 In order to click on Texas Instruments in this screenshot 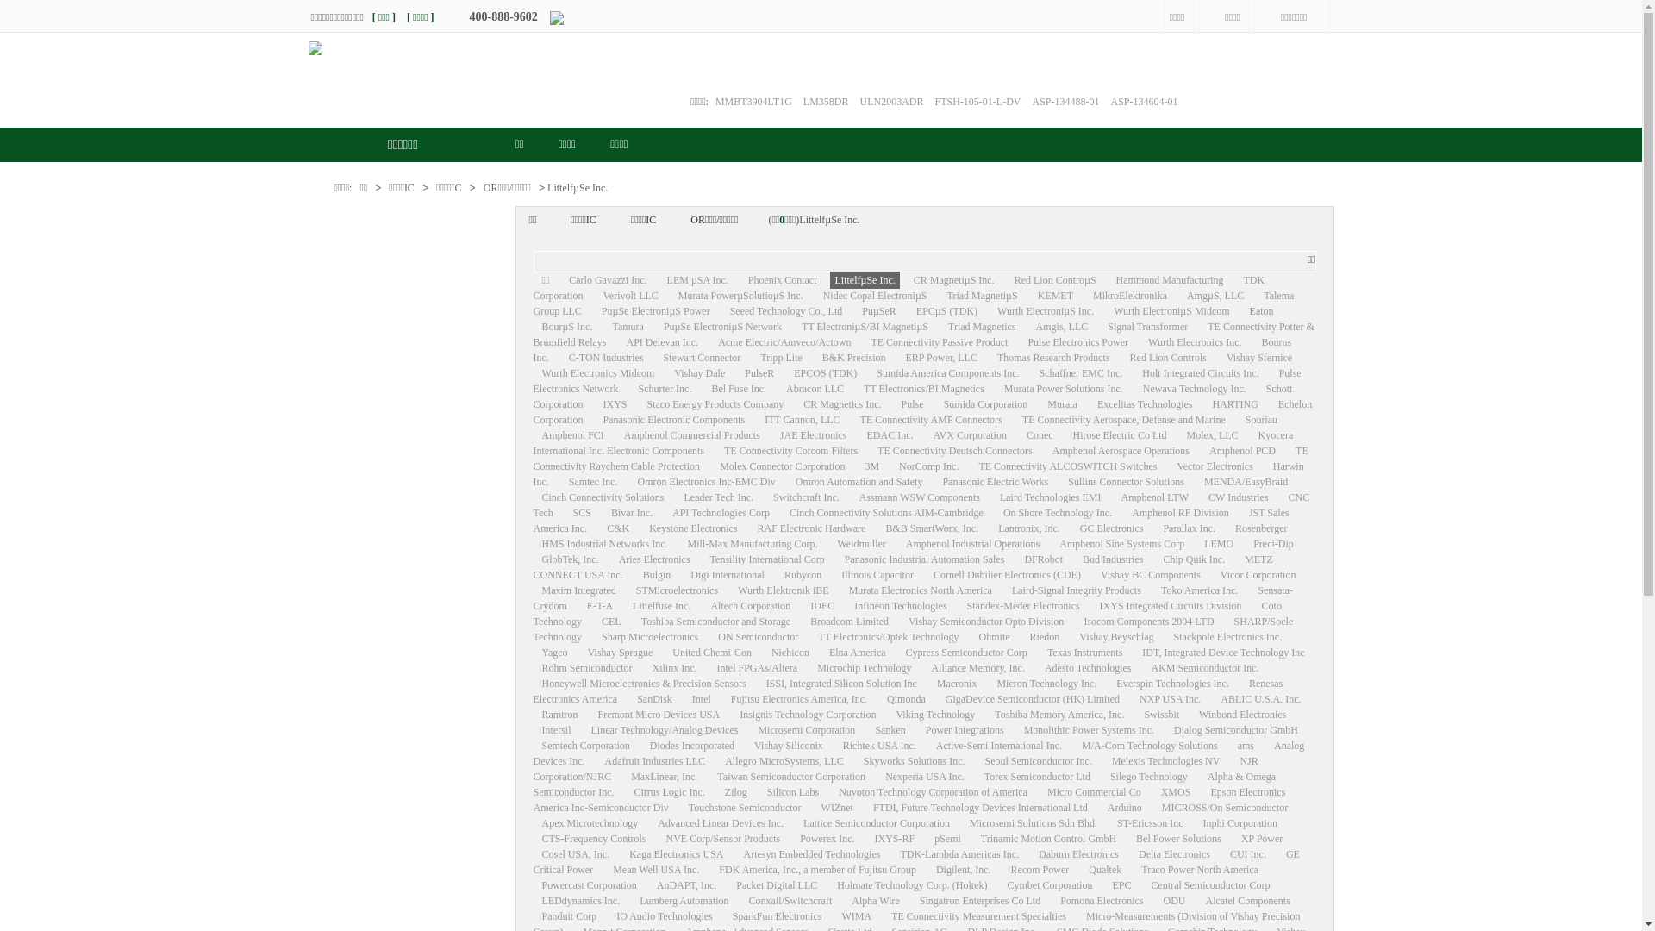, I will do `click(1084, 653)`.